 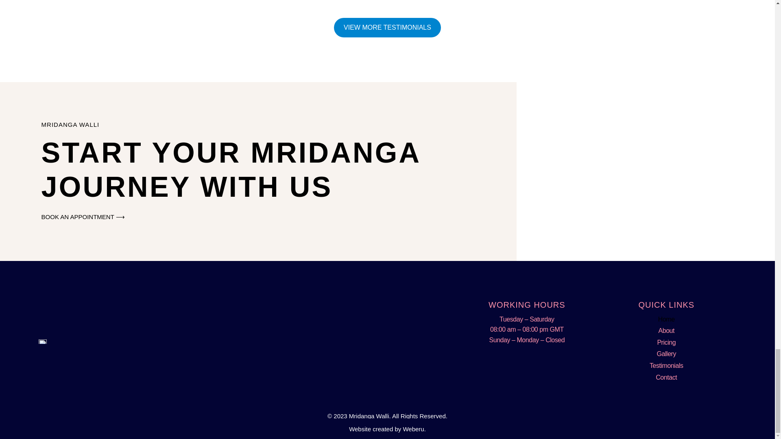 What do you see at coordinates (666, 354) in the screenshot?
I see `Gallery` at bounding box center [666, 354].